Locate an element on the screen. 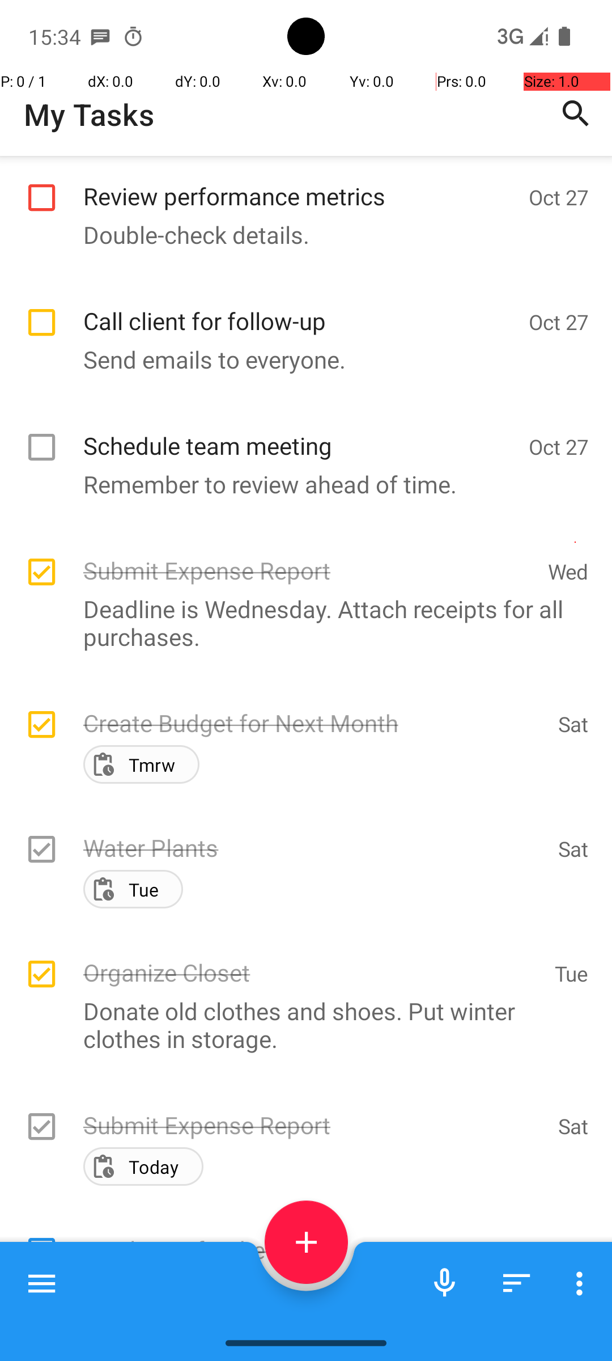 The width and height of the screenshot is (612, 1361). Remember to review ahead of time. is located at coordinates (300, 484).